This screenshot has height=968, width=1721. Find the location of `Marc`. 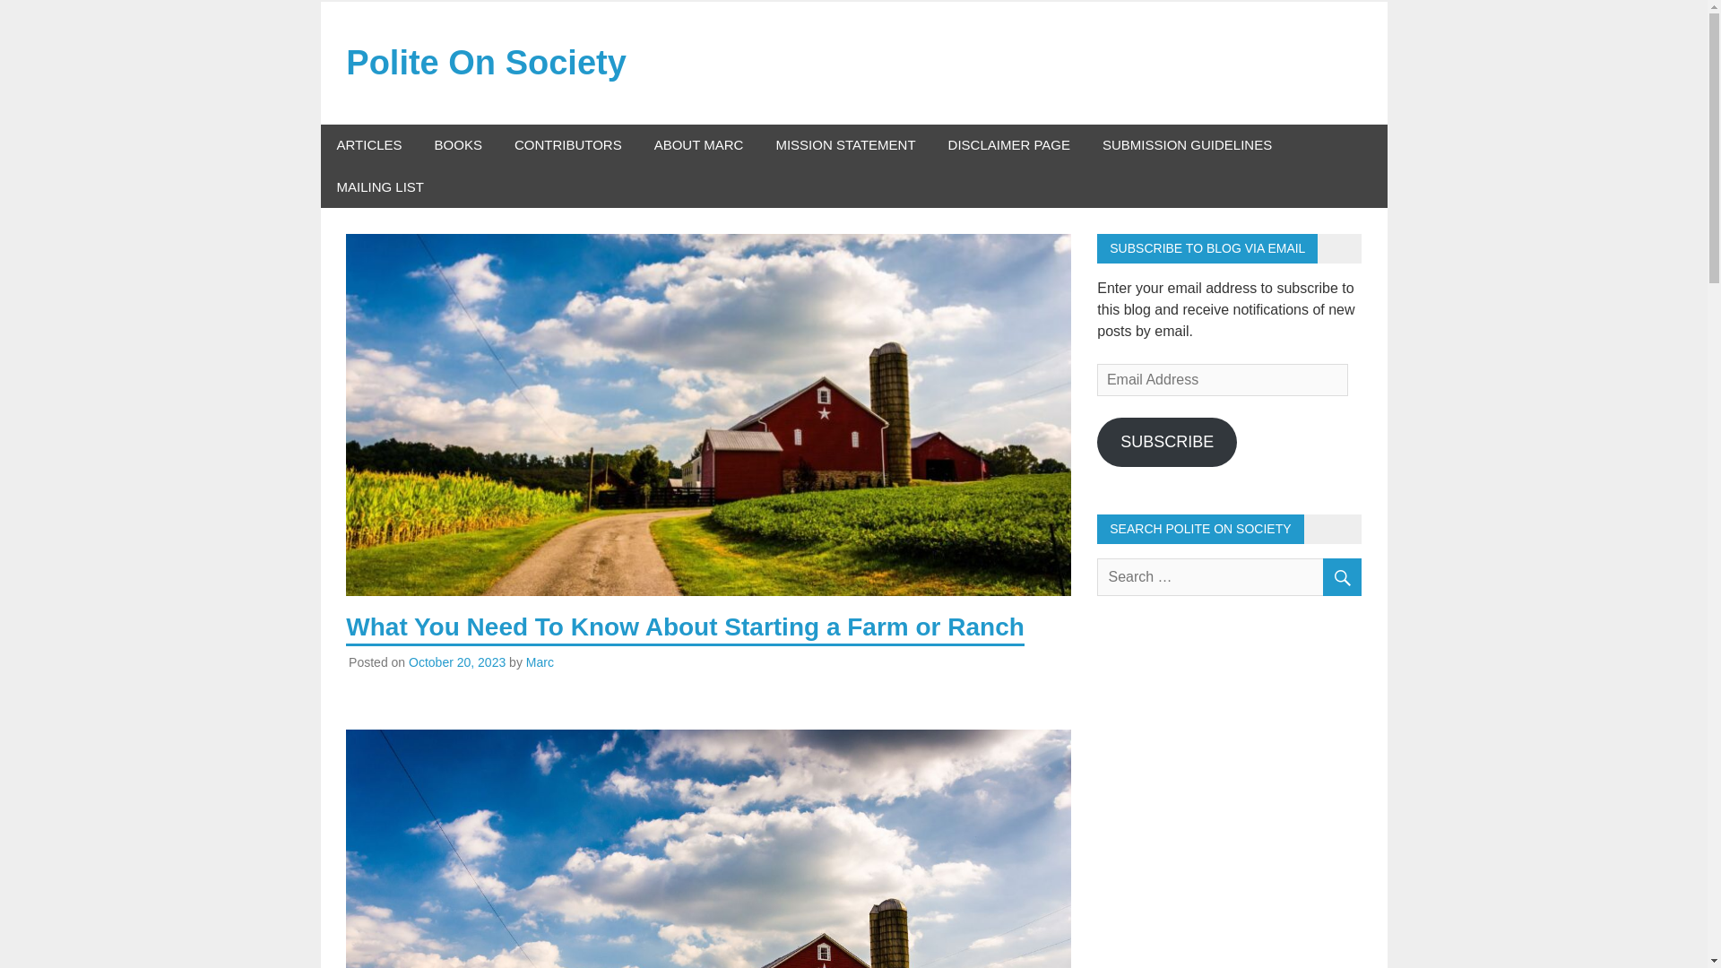

Marc is located at coordinates (540, 662).